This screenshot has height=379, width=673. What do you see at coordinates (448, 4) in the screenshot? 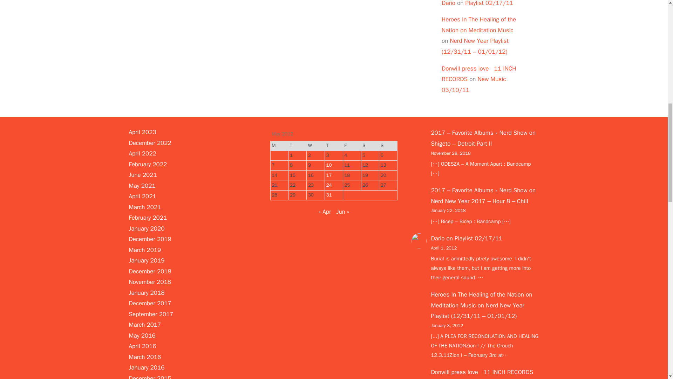
I see `Dario` at bounding box center [448, 4].